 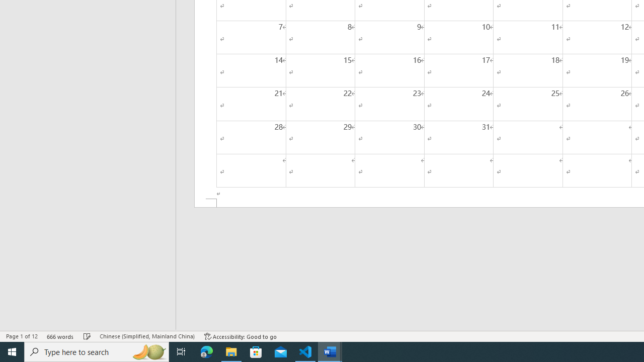 I want to click on Type here to search, so click(x=97, y=352).